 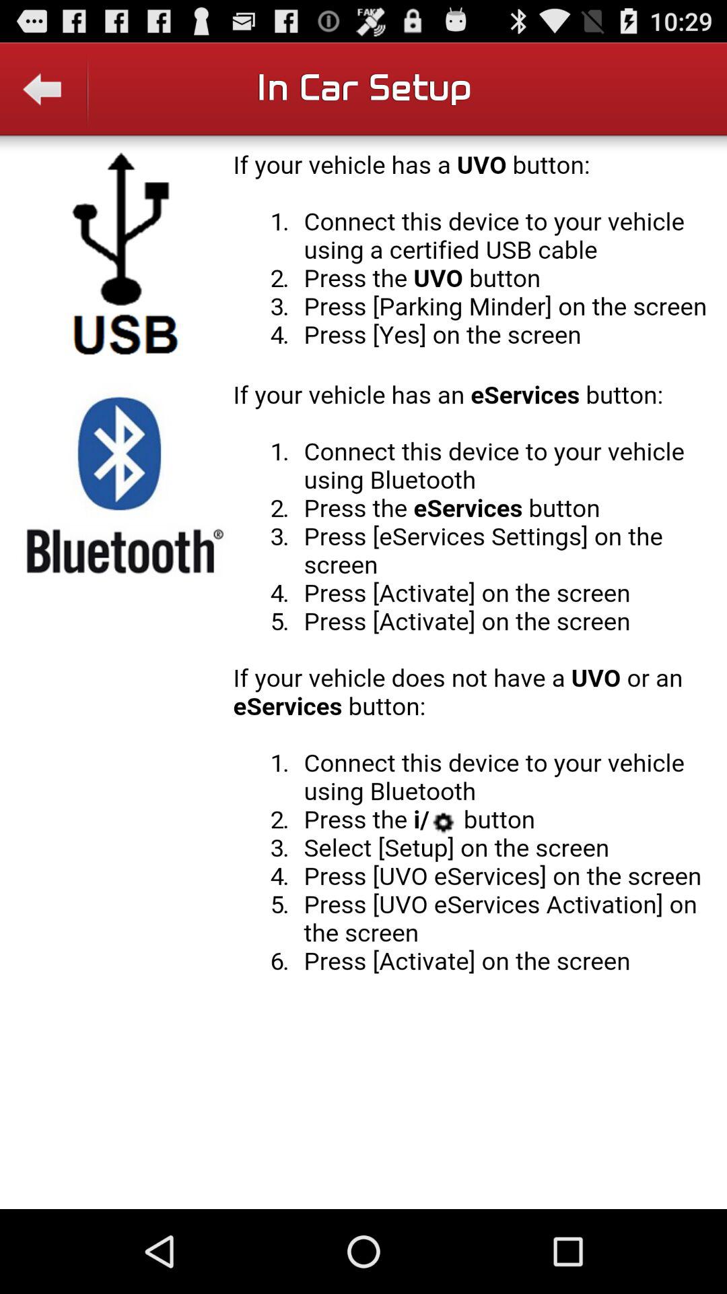 What do you see at coordinates (44, 98) in the screenshot?
I see `go back` at bounding box center [44, 98].